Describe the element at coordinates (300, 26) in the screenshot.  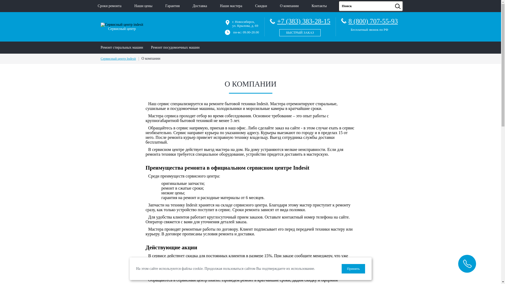
I see `+7 (383) 383-28-15` at that location.